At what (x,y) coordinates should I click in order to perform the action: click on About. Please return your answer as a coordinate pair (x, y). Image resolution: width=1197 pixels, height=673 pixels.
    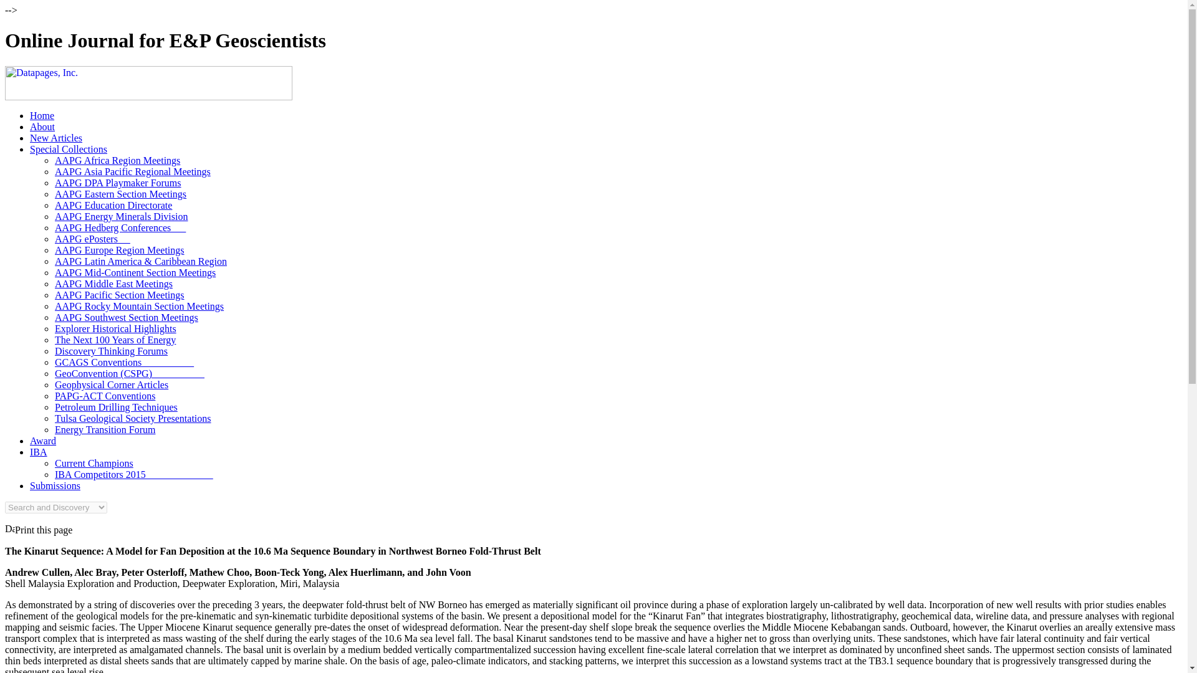
    Looking at the image, I should click on (42, 126).